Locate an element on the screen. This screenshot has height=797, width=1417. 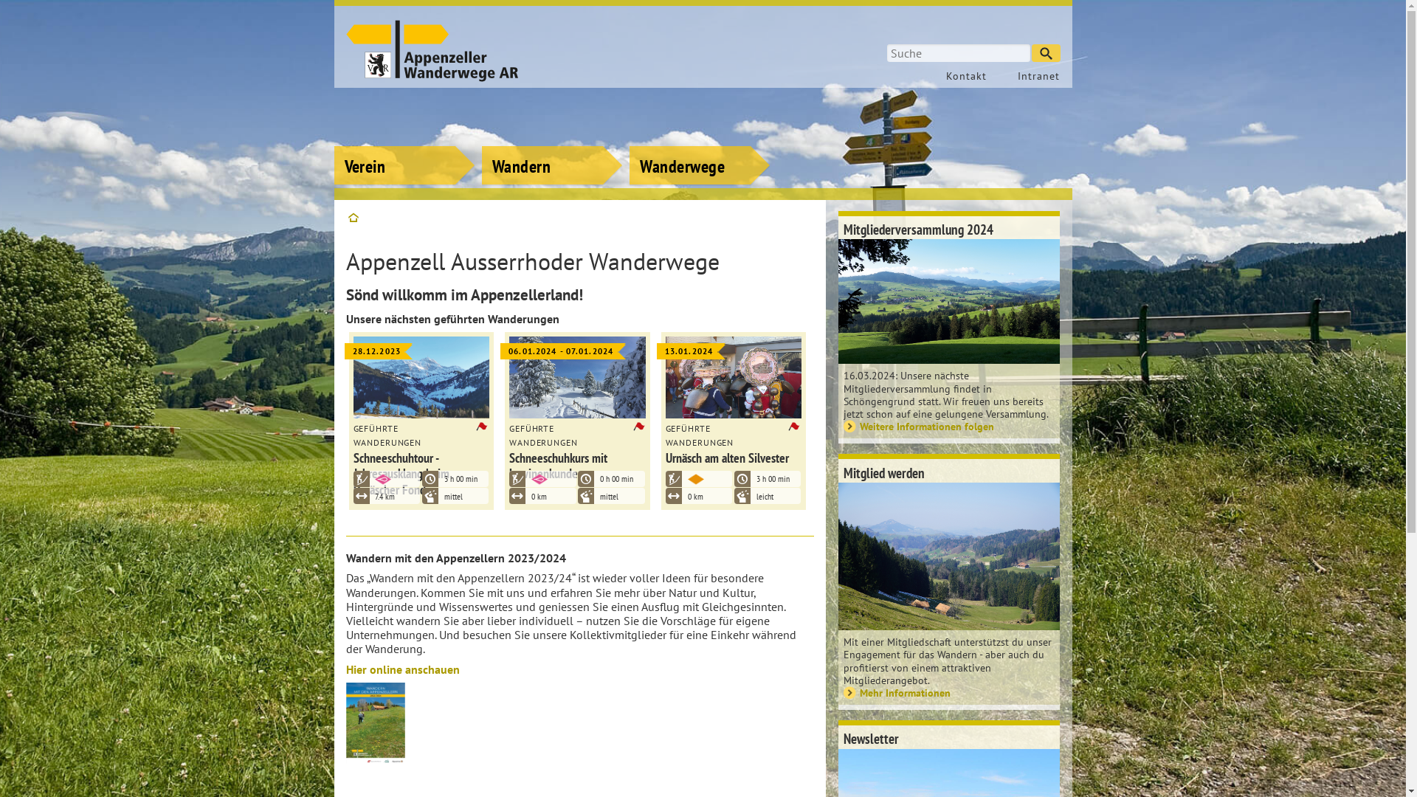
Wandern is located at coordinates (552, 144).